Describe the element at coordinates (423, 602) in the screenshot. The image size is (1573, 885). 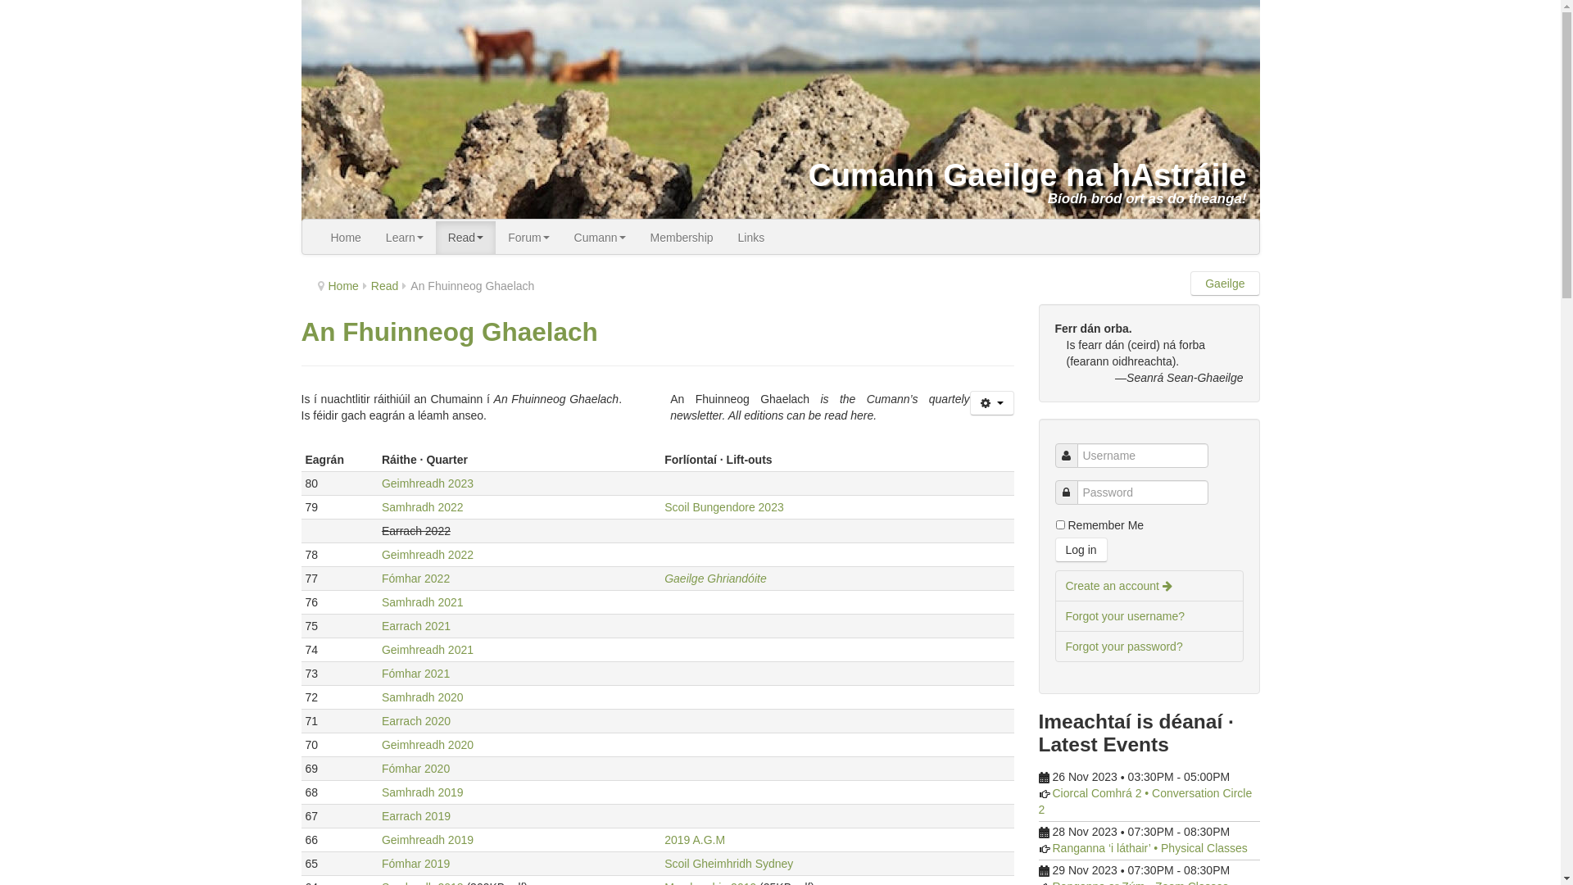
I see `Samhradh 2021` at that location.